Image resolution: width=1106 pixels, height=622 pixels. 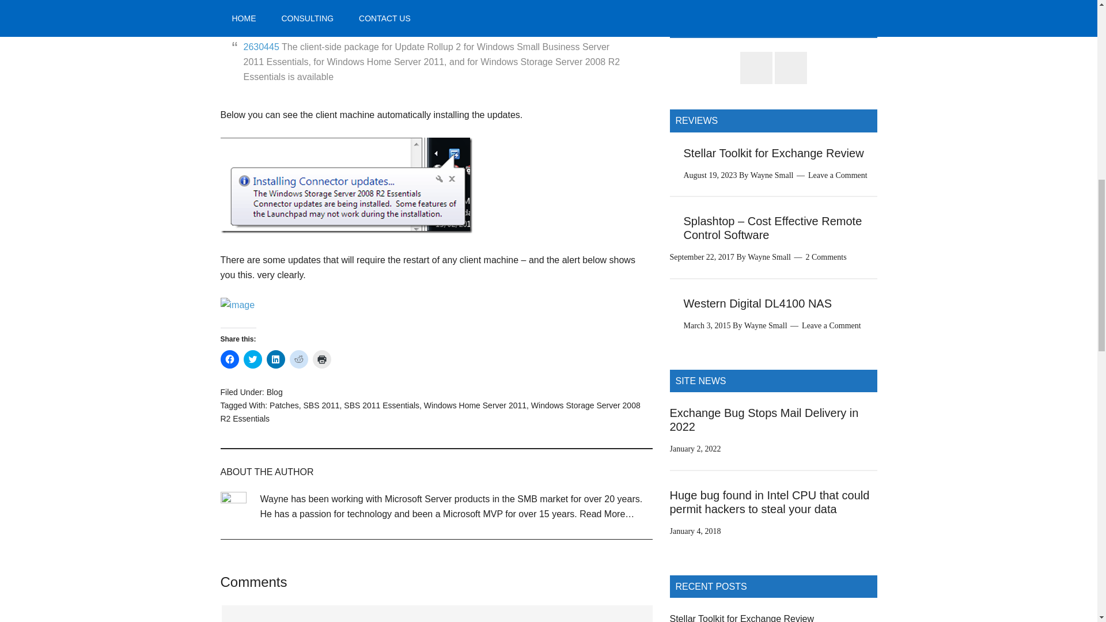 I want to click on Click to share on Twitter, so click(x=252, y=359).